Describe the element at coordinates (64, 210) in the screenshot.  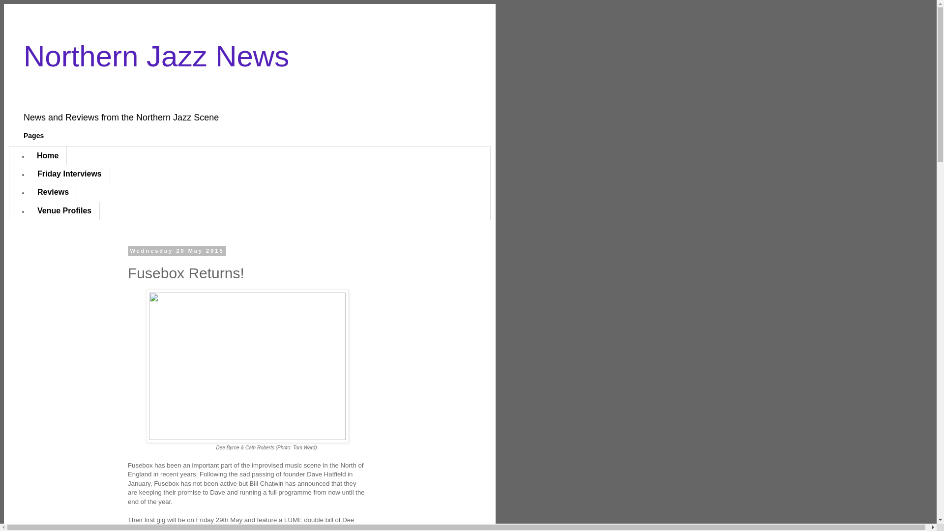
I see `Venue Profiles` at that location.